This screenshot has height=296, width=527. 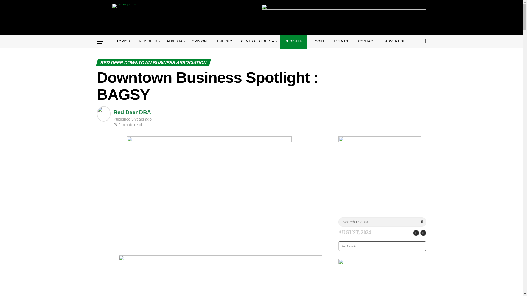 I want to click on Posts by Red Deer DBA, so click(x=132, y=112).